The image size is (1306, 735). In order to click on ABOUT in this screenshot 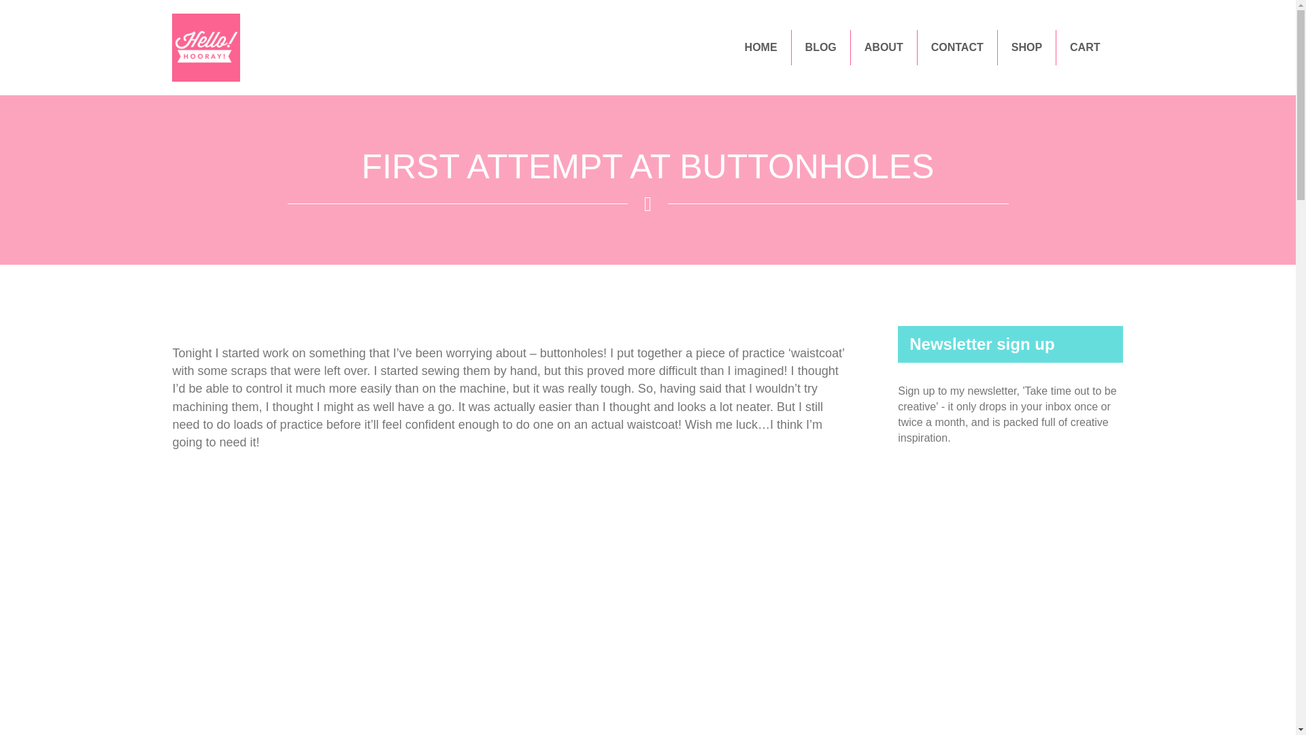, I will do `click(884, 48)`.